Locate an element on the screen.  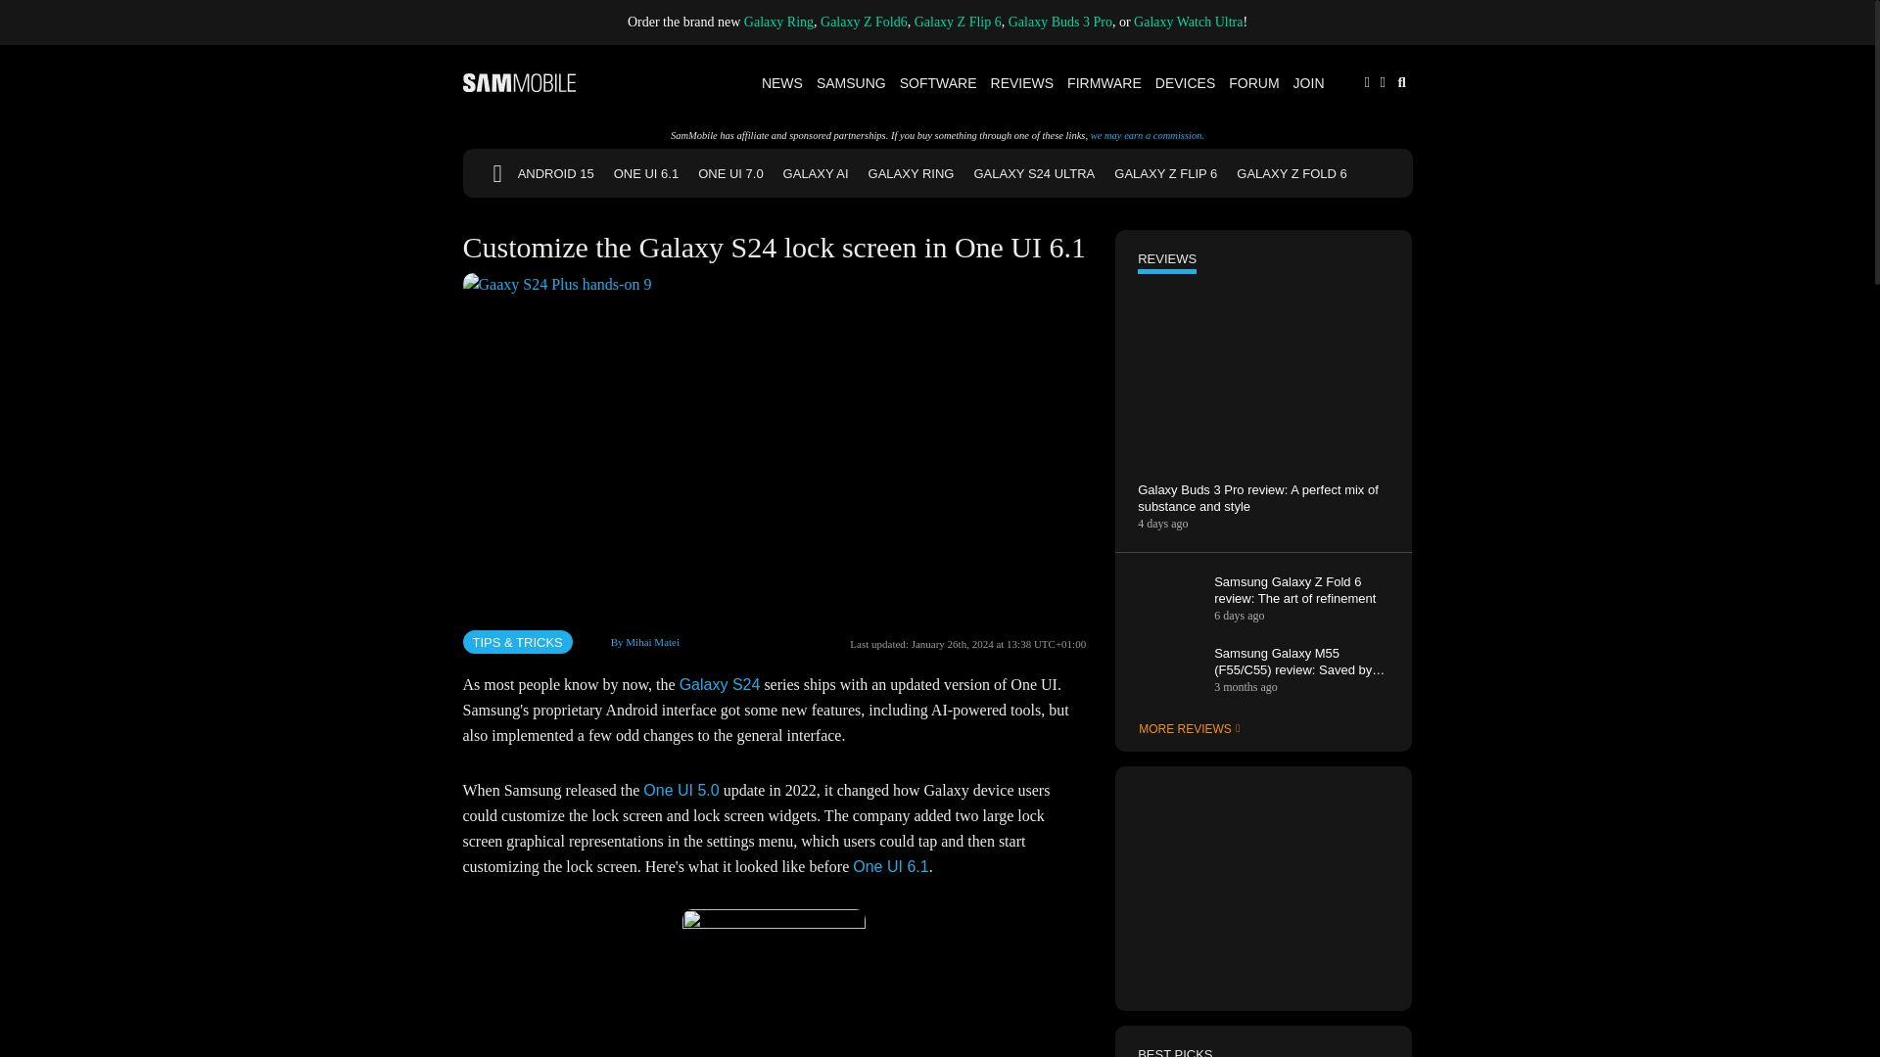
Galaxy Z Fold6 is located at coordinates (864, 22).